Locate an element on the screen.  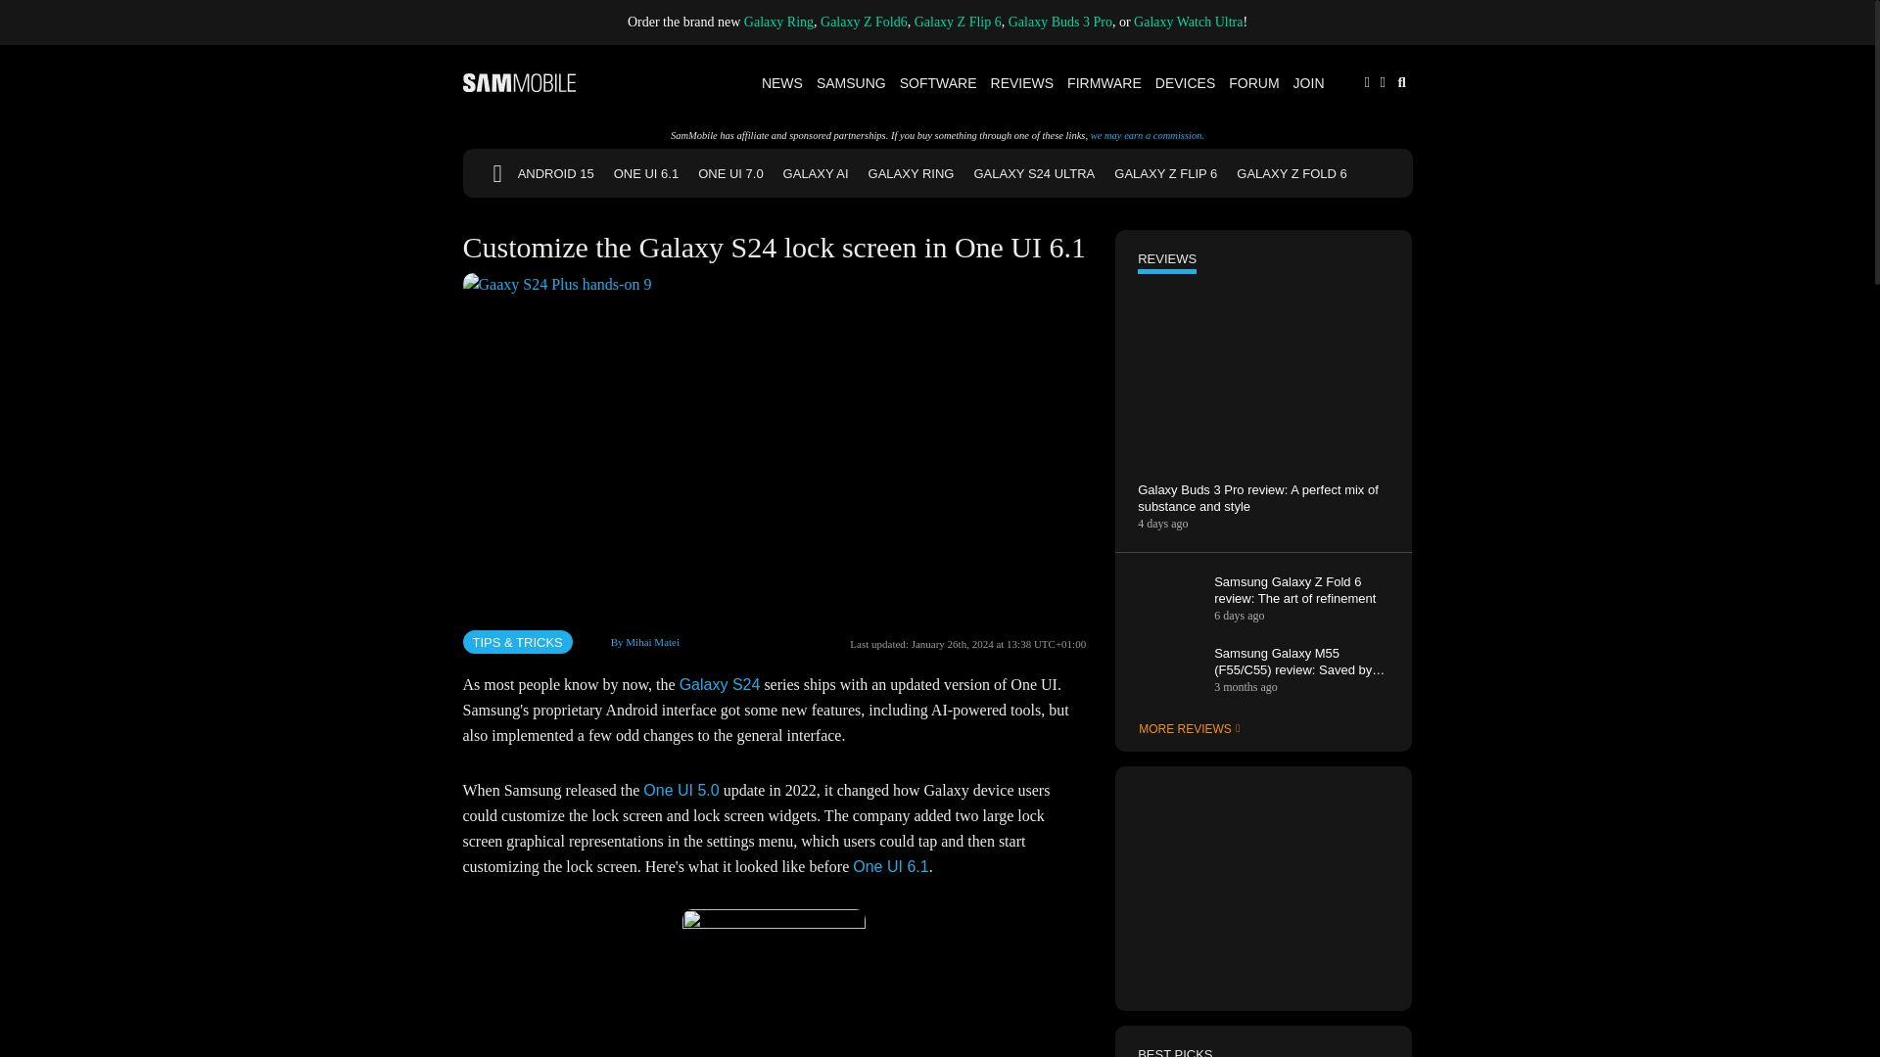
Galaxy Z Fold6 is located at coordinates (864, 22).